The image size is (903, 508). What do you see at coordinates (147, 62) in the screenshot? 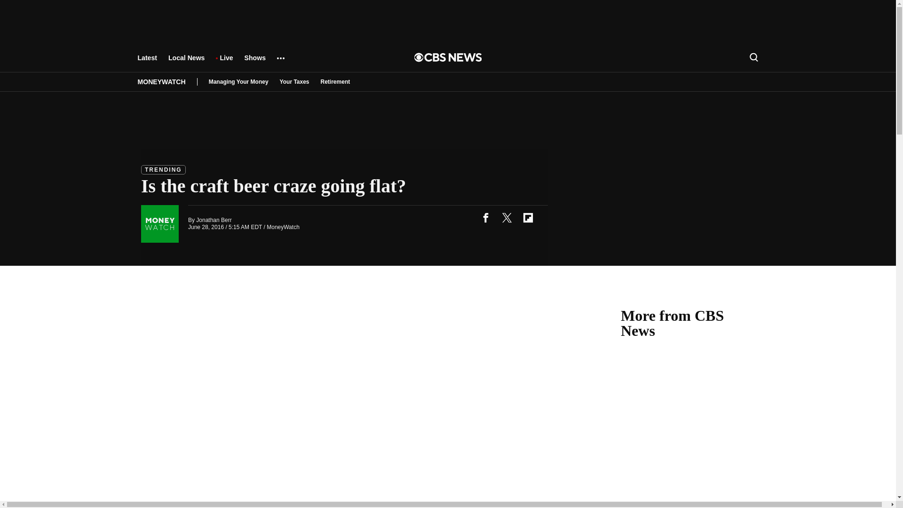
I see `Latest` at bounding box center [147, 62].